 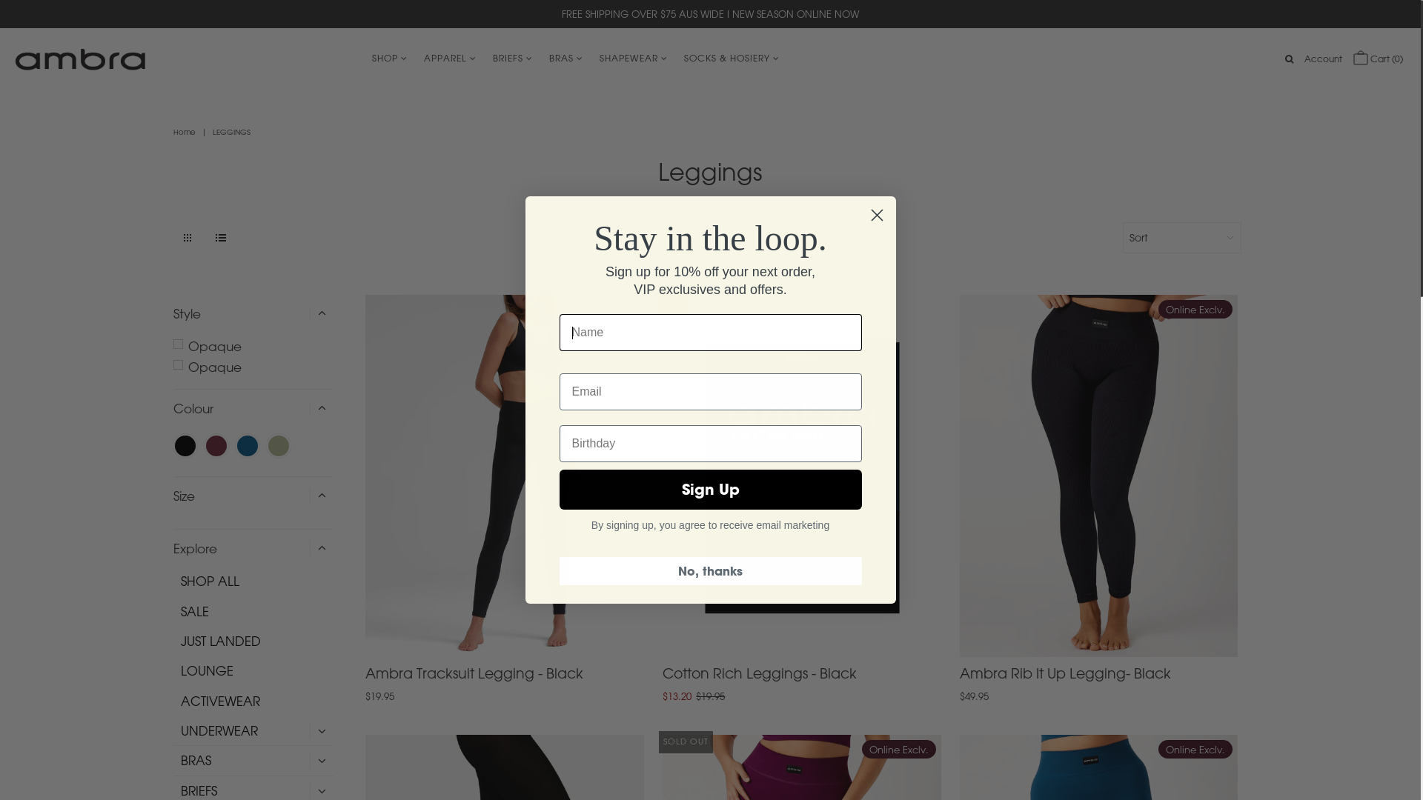 What do you see at coordinates (253, 367) in the screenshot?
I see `Opaque` at bounding box center [253, 367].